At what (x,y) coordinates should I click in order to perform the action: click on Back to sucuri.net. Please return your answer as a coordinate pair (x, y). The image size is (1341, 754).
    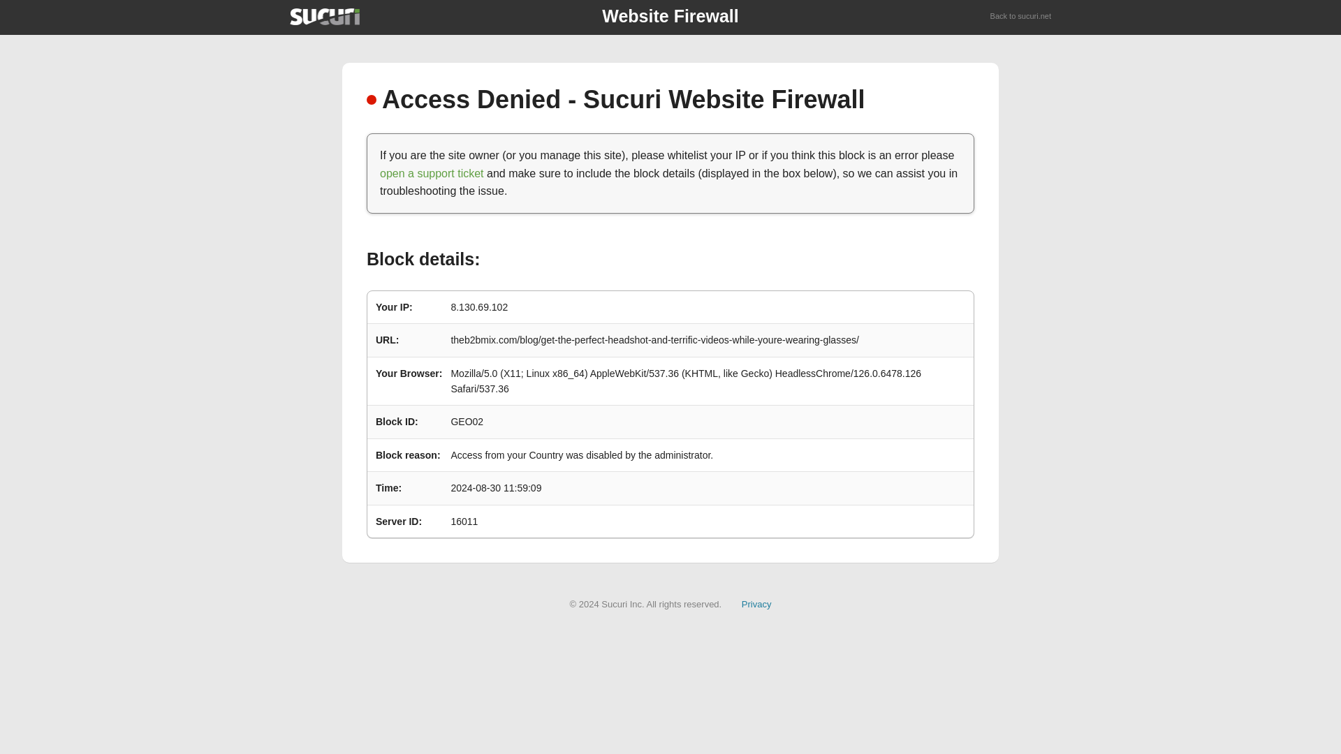
    Looking at the image, I should click on (1021, 17).